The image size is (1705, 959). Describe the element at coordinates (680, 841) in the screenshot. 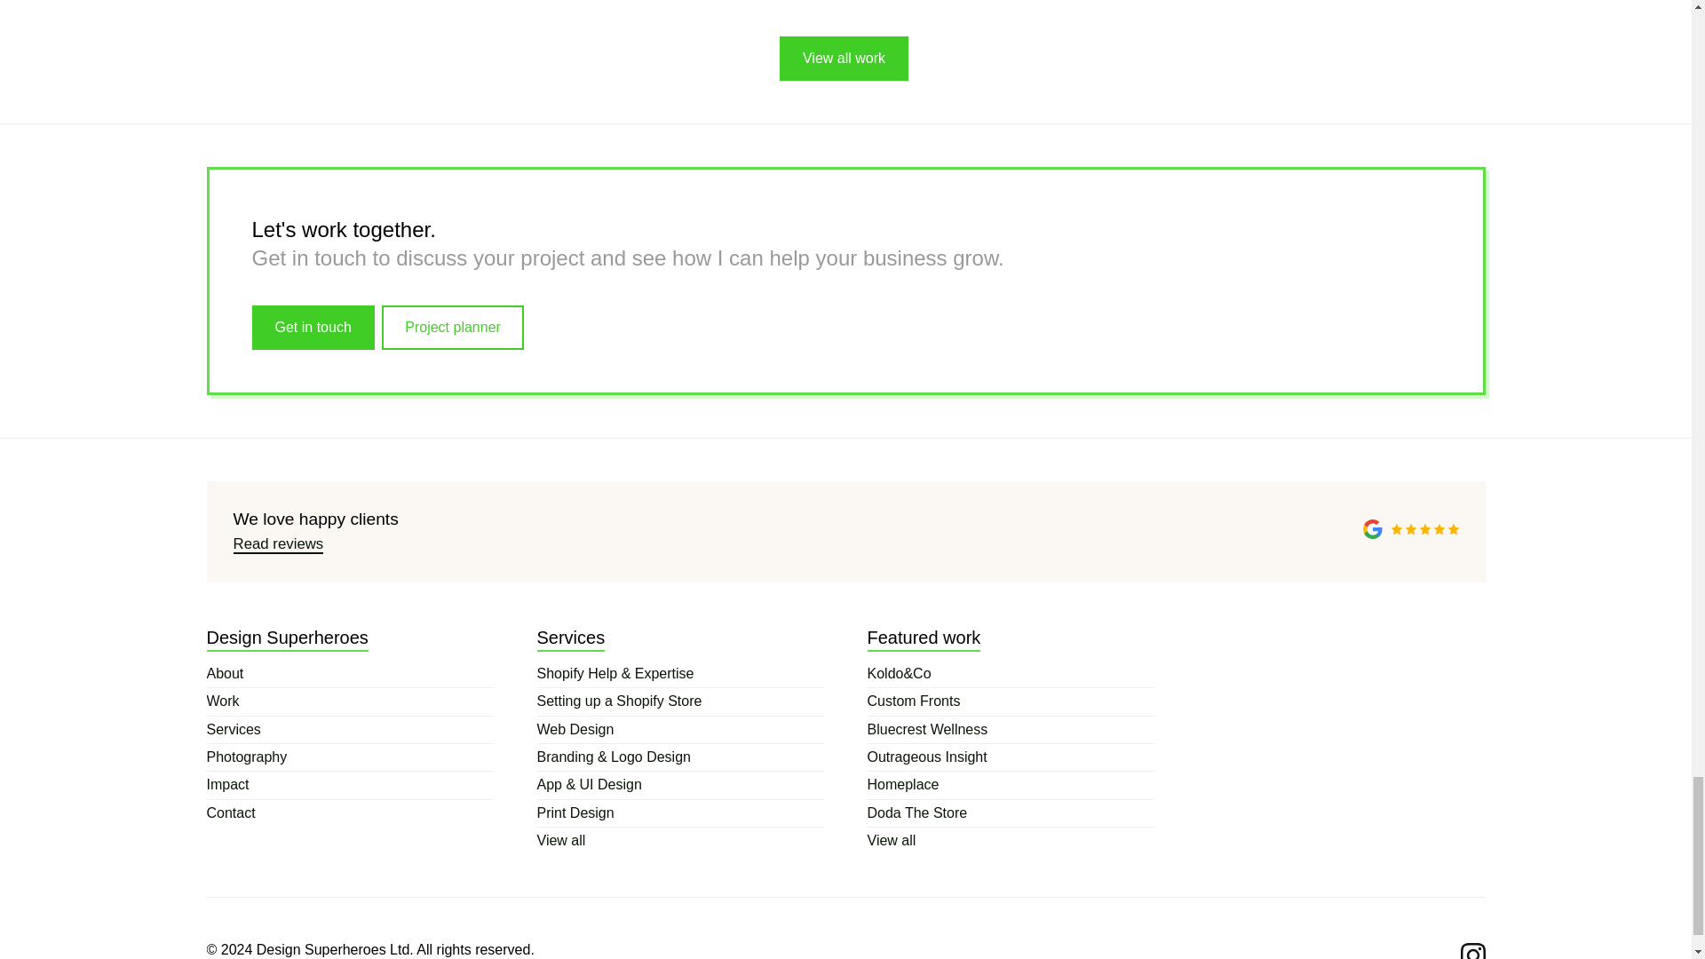

I see `View all` at that location.